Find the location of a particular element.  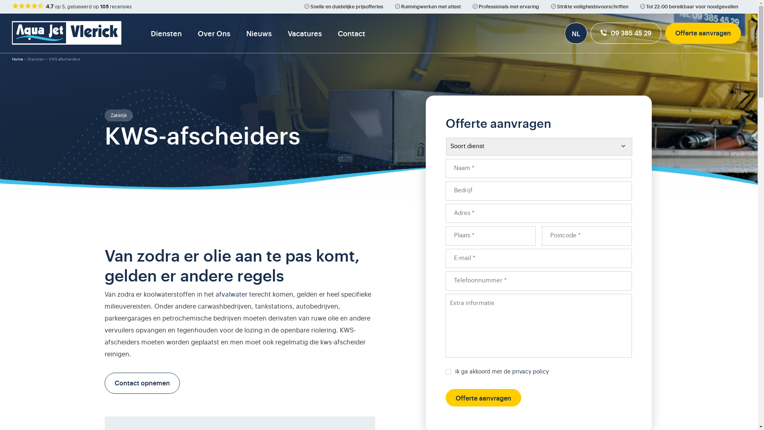

Diensten is located at coordinates (36, 59).